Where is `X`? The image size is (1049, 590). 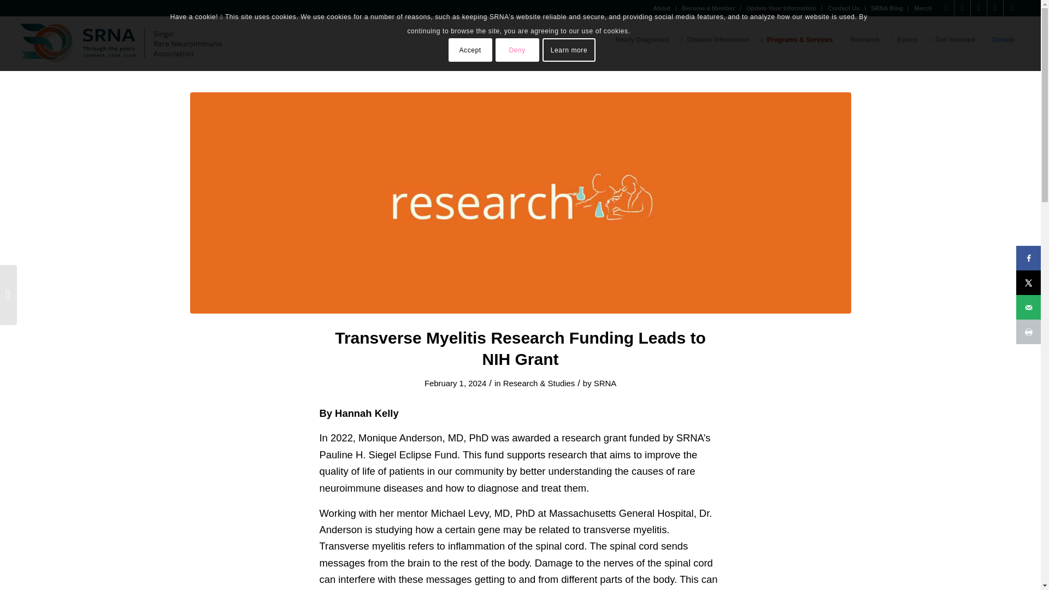
X is located at coordinates (979, 8).